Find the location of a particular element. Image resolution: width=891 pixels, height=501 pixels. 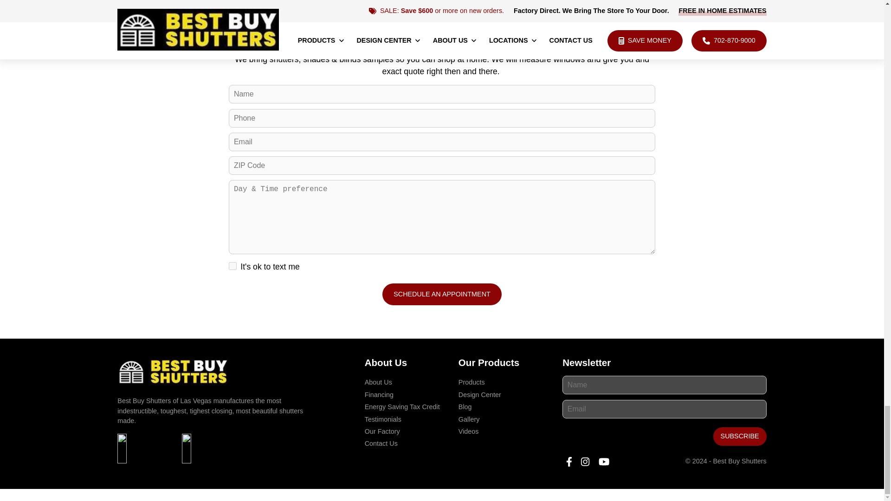

SCHEDULE AN APPOINTMENT is located at coordinates (442, 294).